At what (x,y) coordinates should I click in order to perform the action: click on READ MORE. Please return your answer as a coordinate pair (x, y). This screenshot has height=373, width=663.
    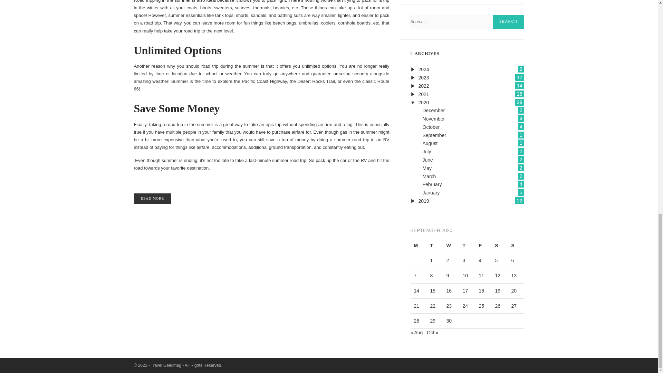
    Looking at the image, I should click on (152, 198).